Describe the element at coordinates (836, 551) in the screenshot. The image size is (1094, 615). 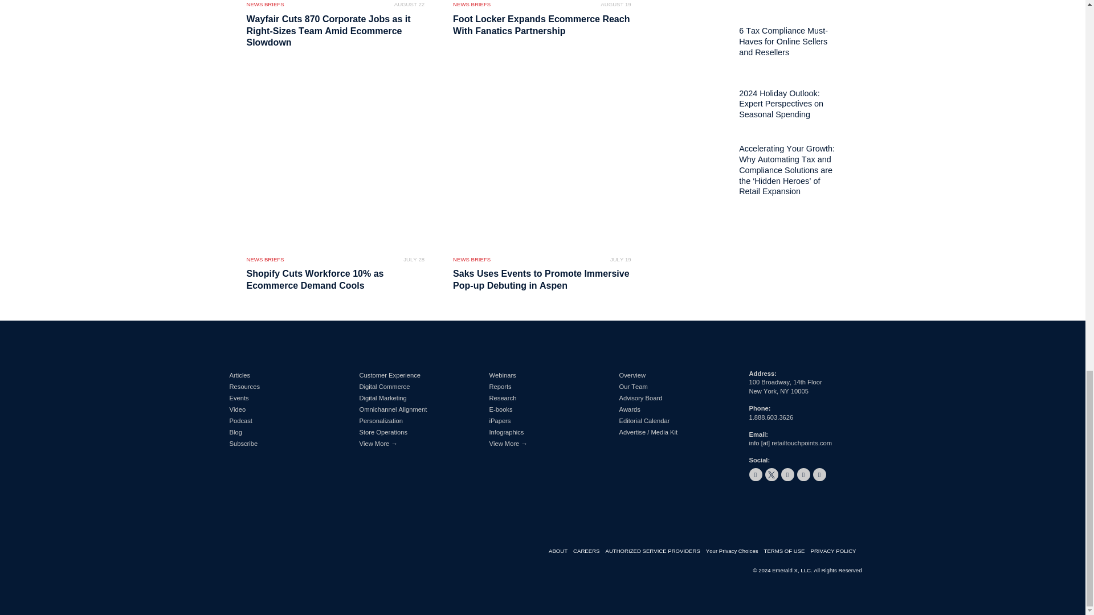
I see `privacy-policy` at that location.